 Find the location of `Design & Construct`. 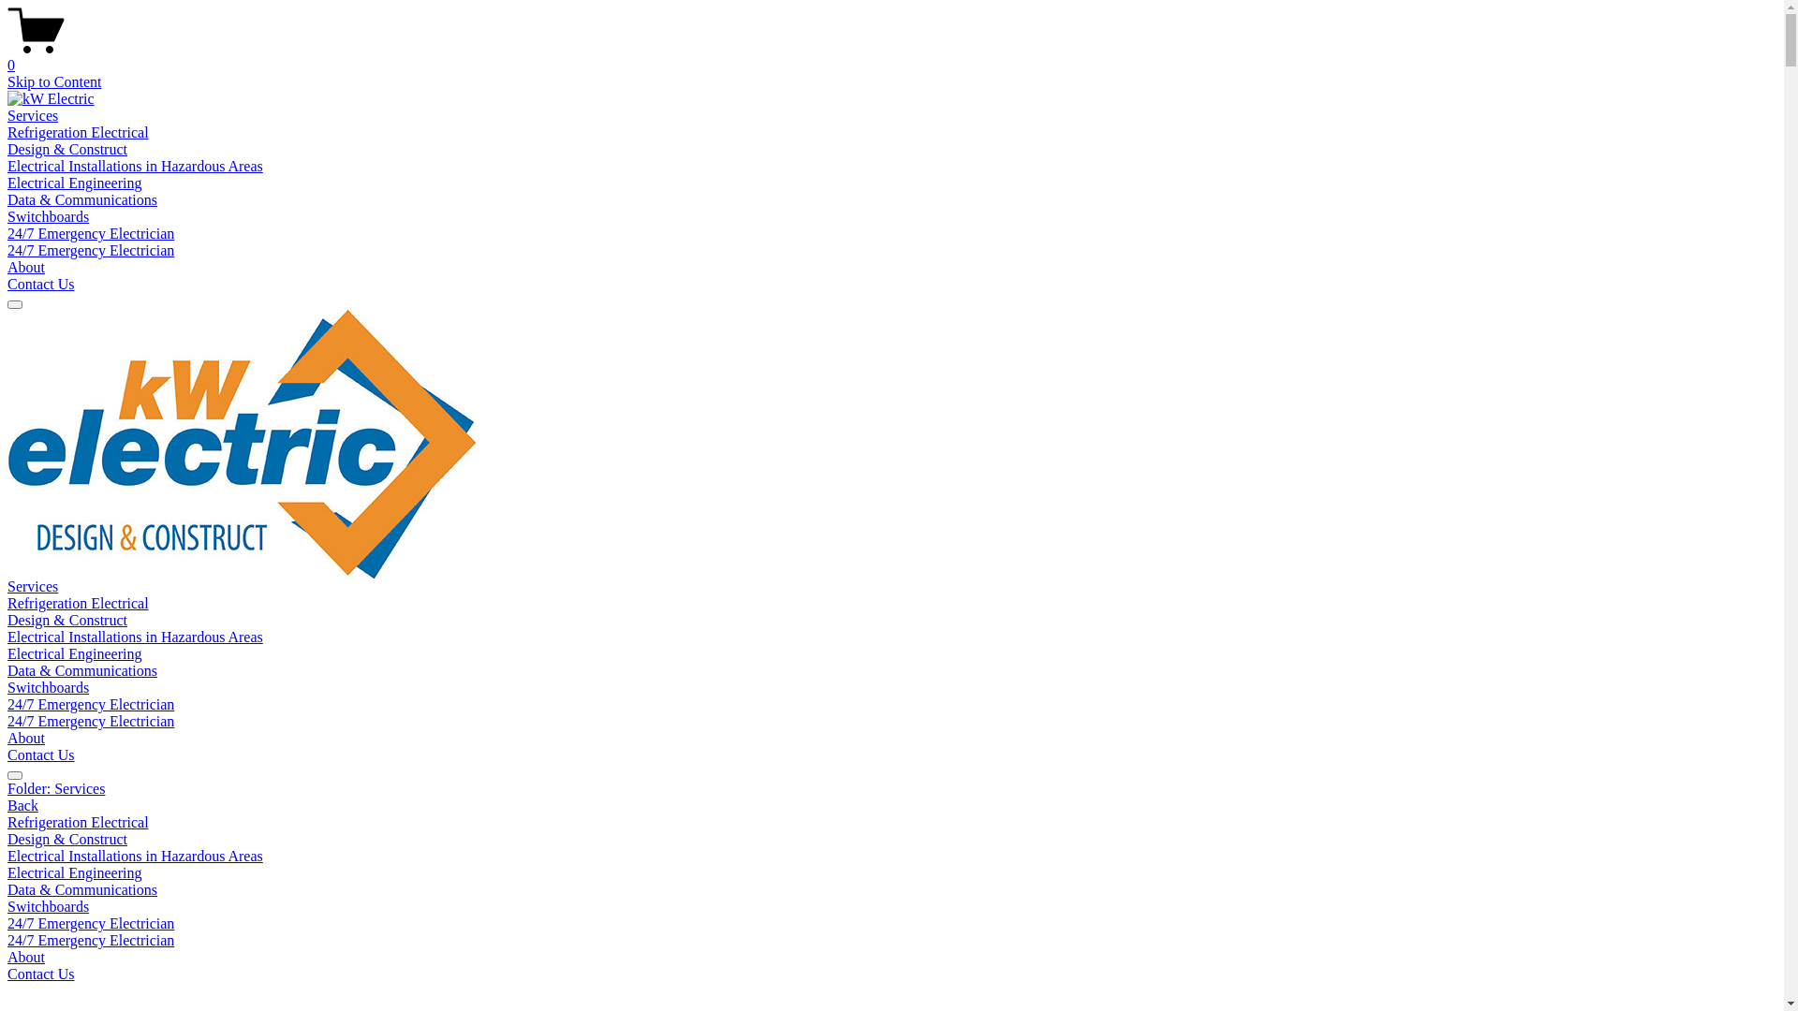

Design & Construct is located at coordinates (67, 620).